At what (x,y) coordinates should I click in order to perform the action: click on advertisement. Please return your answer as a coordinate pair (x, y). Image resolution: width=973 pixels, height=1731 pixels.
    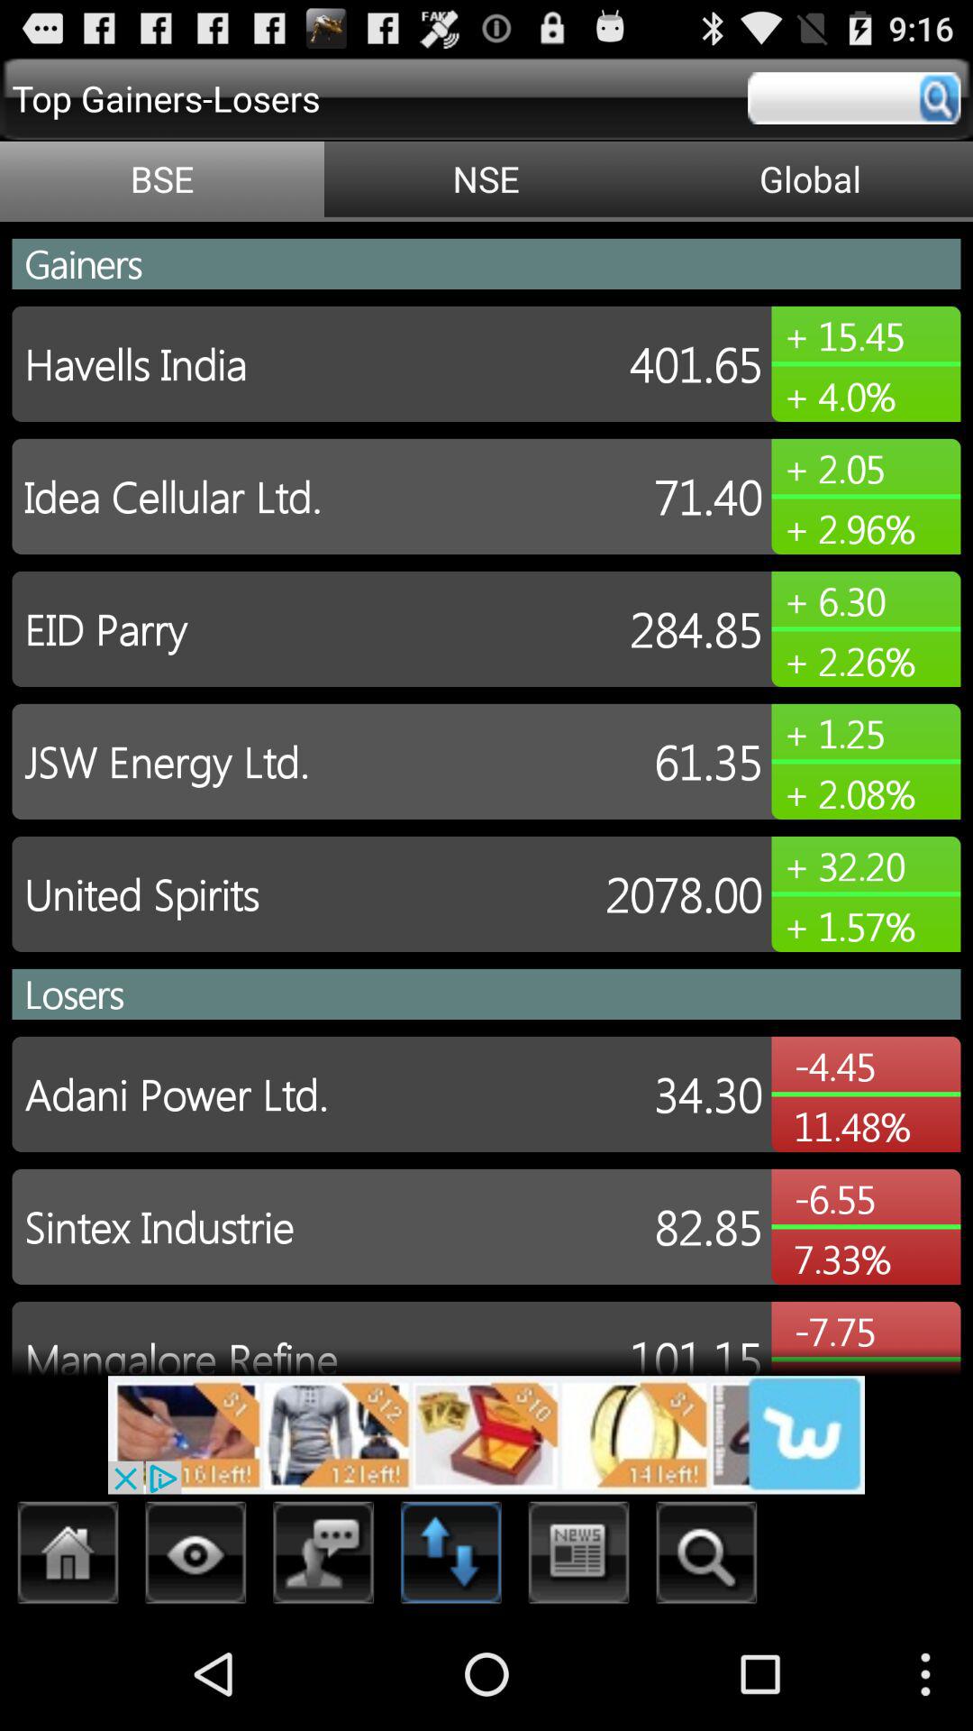
    Looking at the image, I should click on (486, 1435).